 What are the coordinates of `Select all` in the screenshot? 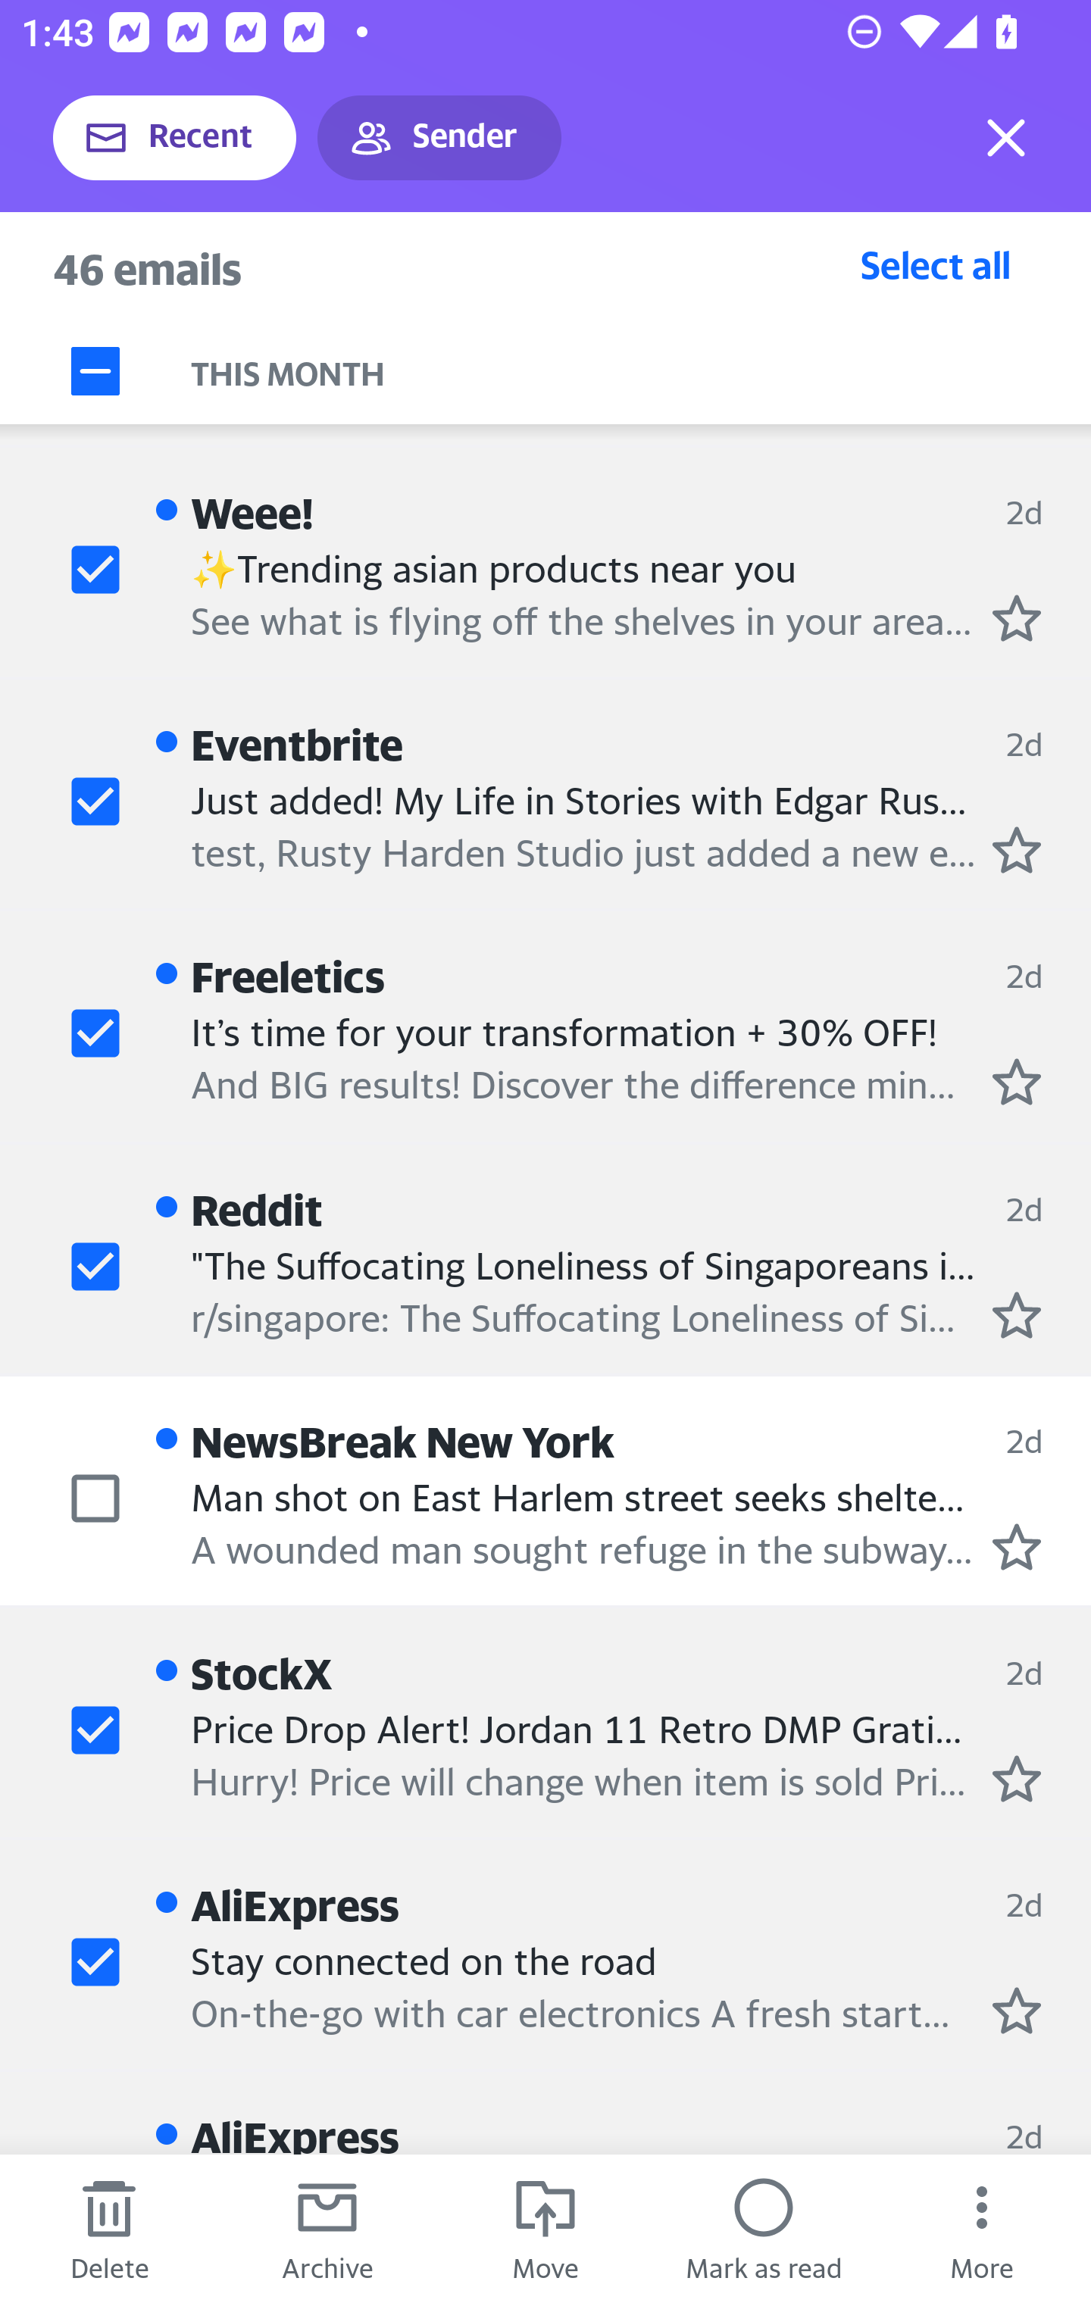 It's located at (936, 264).